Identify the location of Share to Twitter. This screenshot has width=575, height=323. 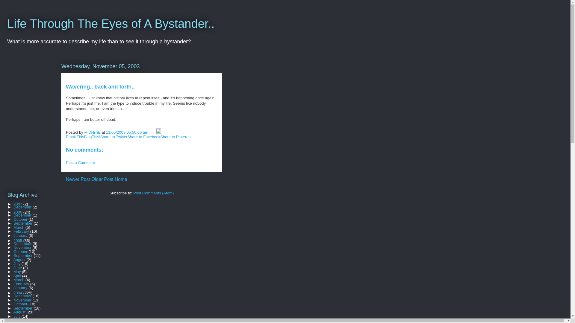
(114, 137).